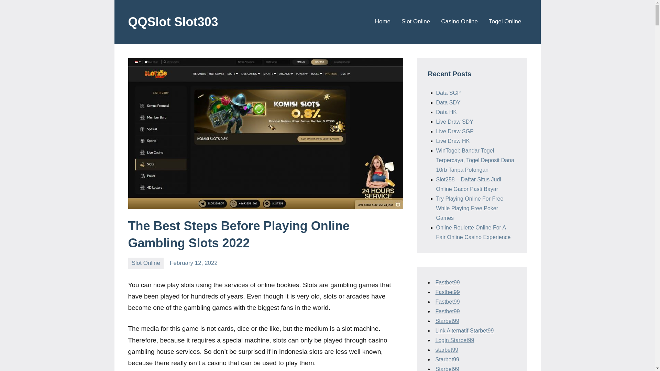 The image size is (660, 371). Describe the element at coordinates (194, 263) in the screenshot. I see `February 12, 2022` at that location.